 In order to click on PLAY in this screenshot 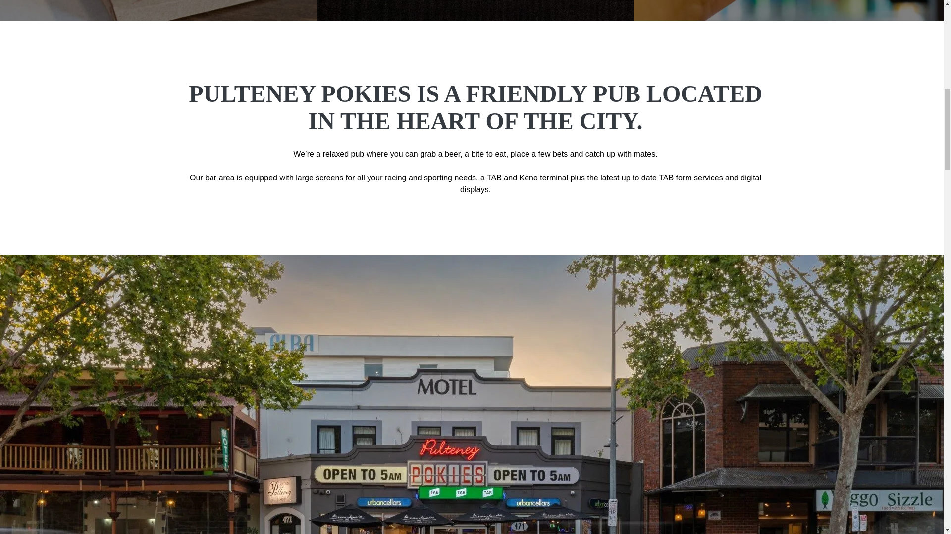, I will do `click(792, 10)`.